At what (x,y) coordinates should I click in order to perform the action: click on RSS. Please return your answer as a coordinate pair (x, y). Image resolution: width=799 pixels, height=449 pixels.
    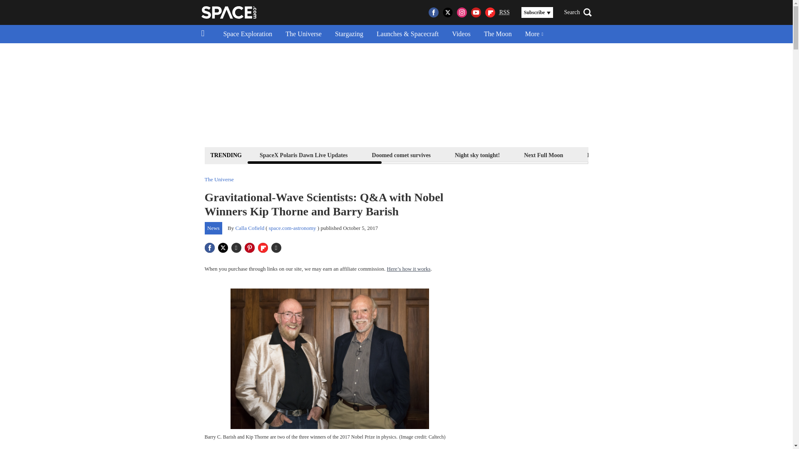
    Looking at the image, I should click on (504, 12).